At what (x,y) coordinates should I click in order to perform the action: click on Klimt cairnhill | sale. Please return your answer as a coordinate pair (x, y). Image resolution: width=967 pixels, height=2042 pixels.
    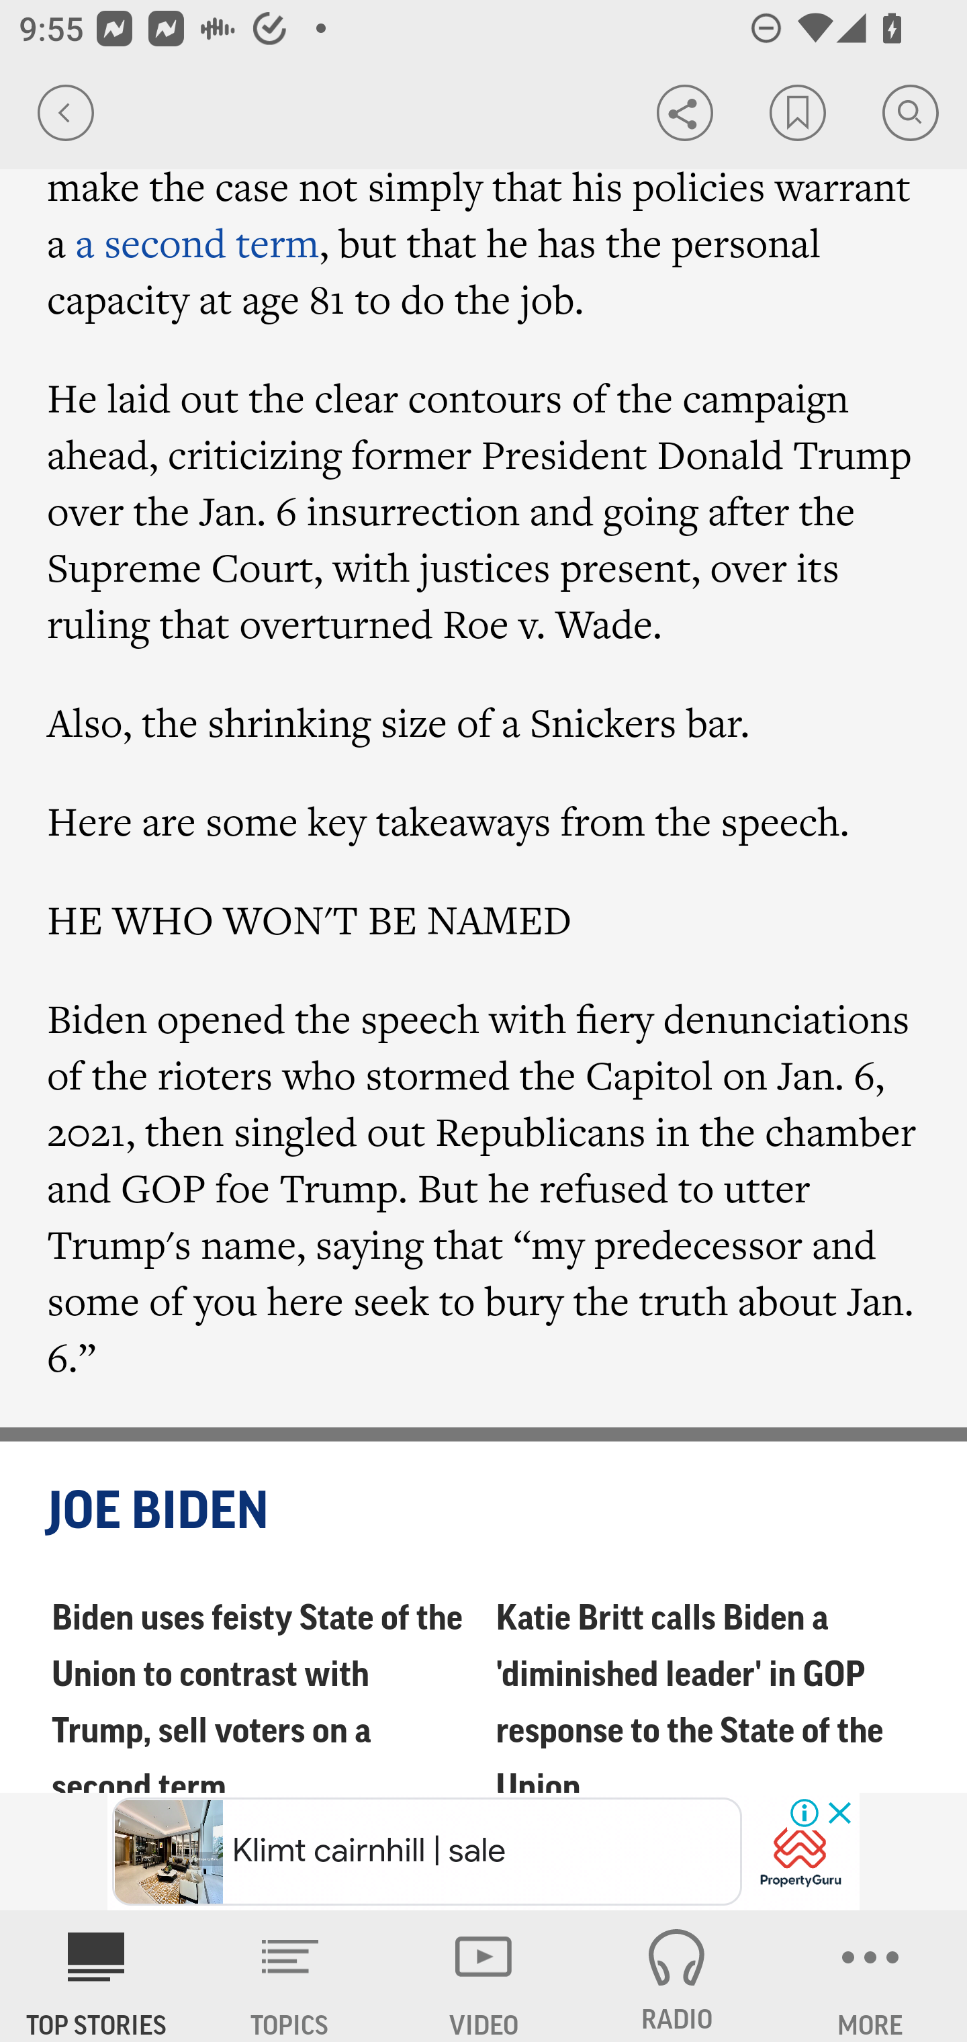
    Looking at the image, I should click on (427, 1852).